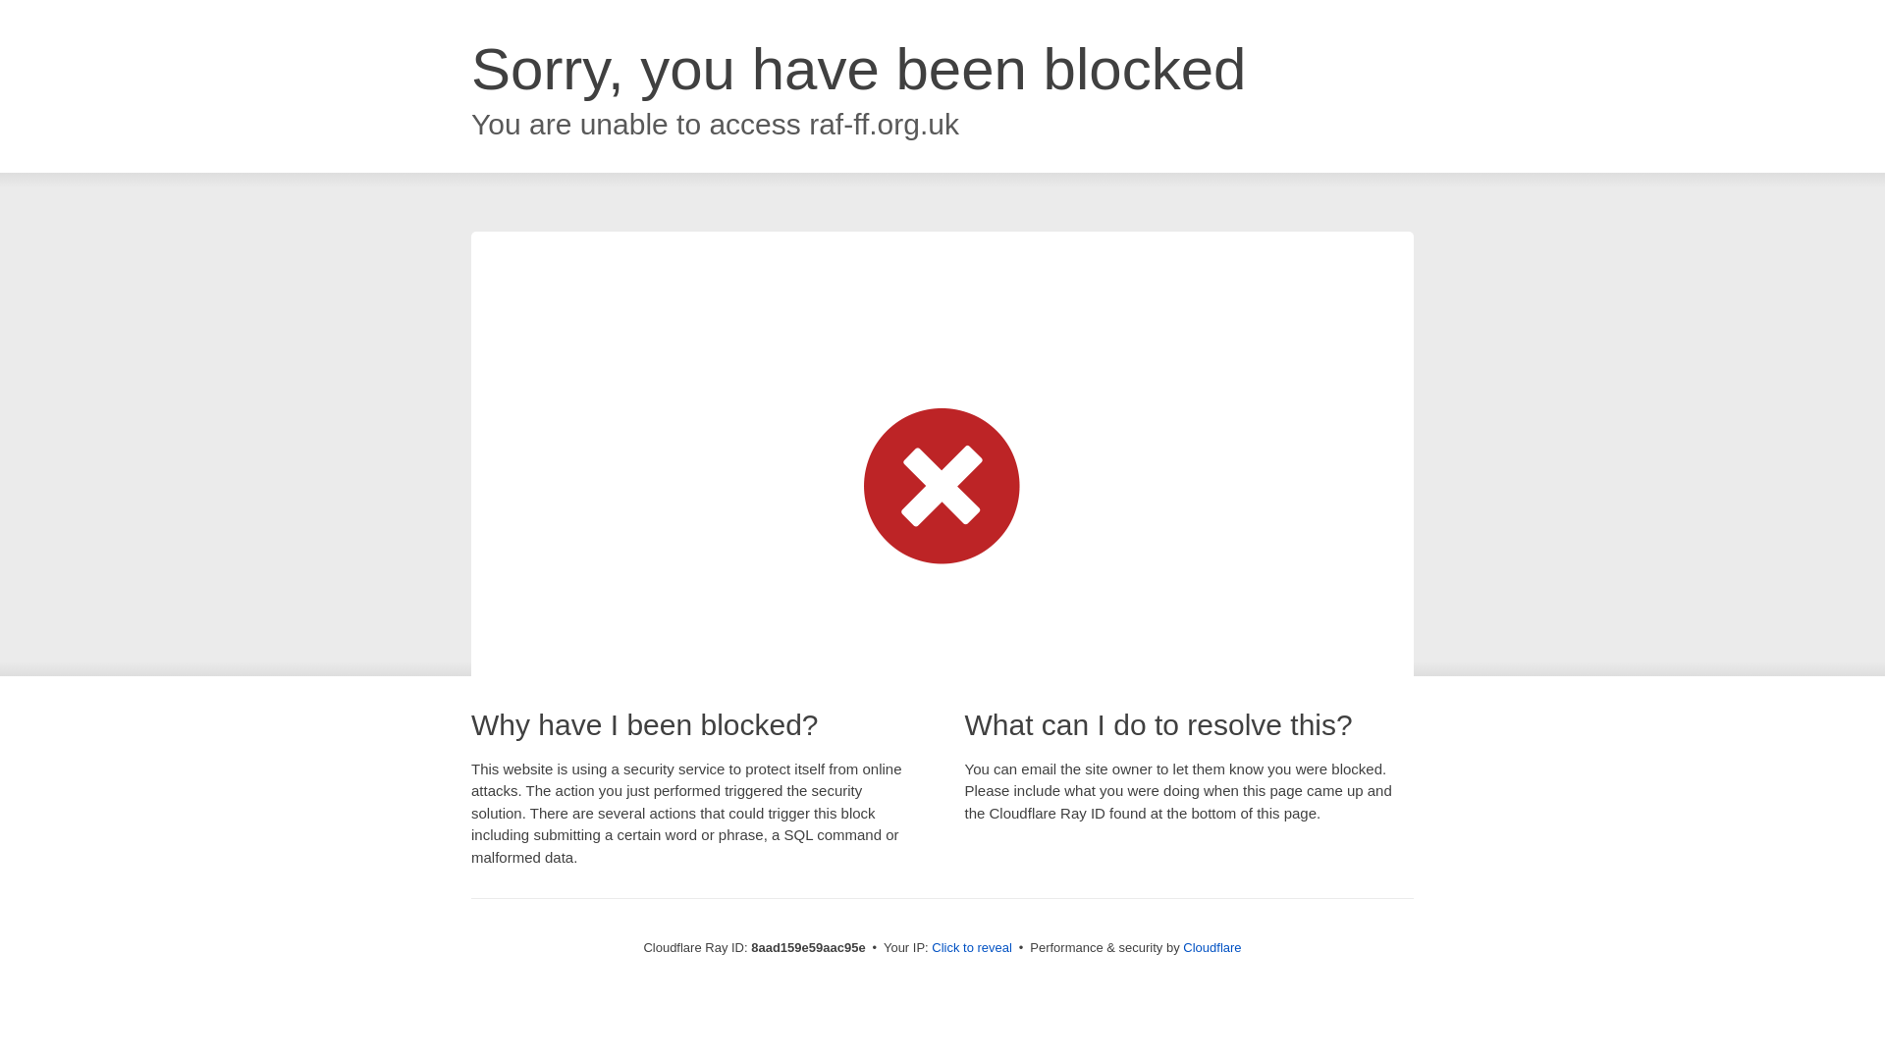  What do you see at coordinates (972, 948) in the screenshot?
I see `Click to reveal` at bounding box center [972, 948].